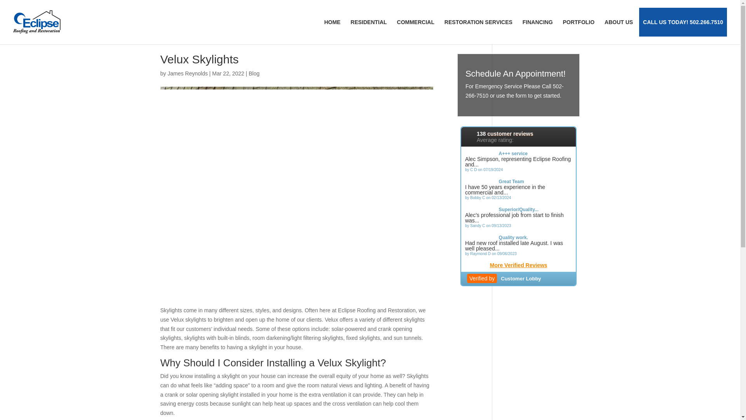 Image resolution: width=746 pixels, height=420 pixels. I want to click on PORTFOLIO, so click(578, 22).